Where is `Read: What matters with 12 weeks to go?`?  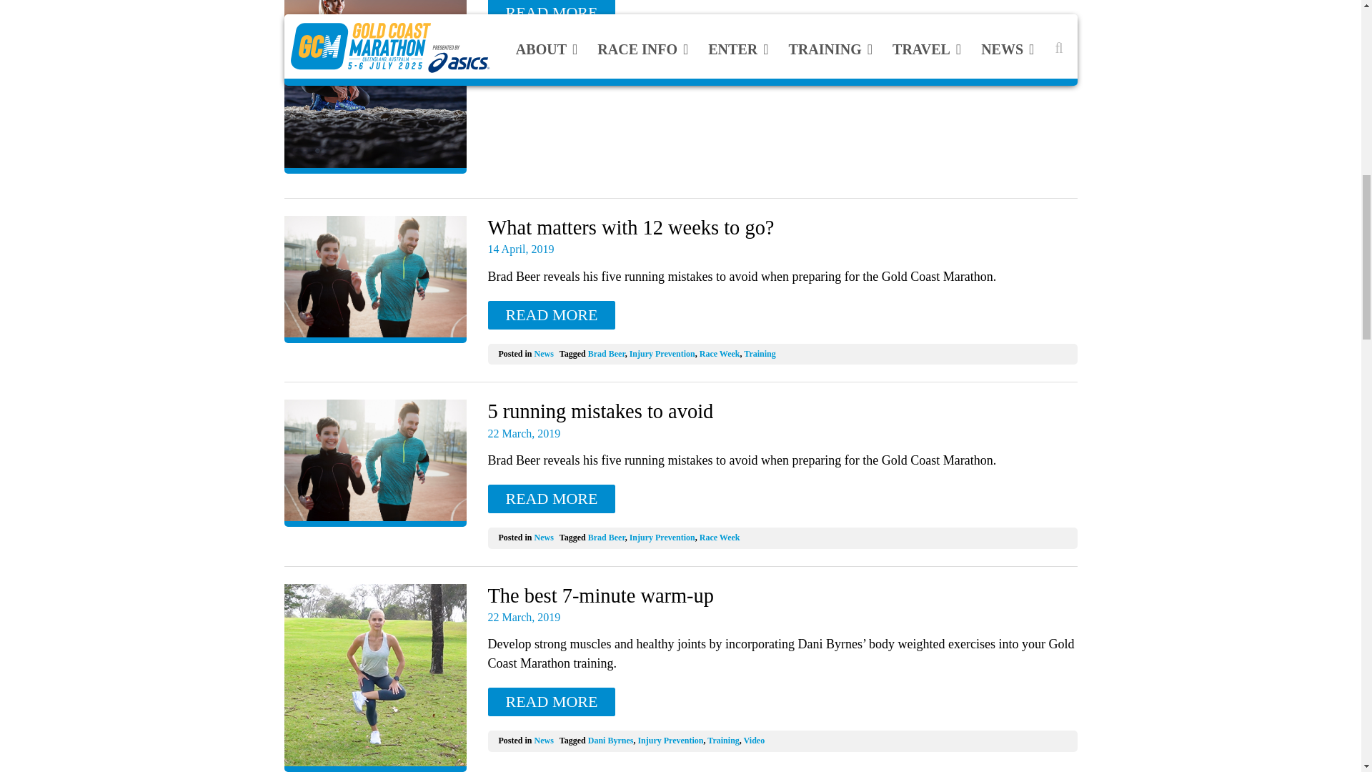
Read: What matters with 12 weeks to go? is located at coordinates (550, 315).